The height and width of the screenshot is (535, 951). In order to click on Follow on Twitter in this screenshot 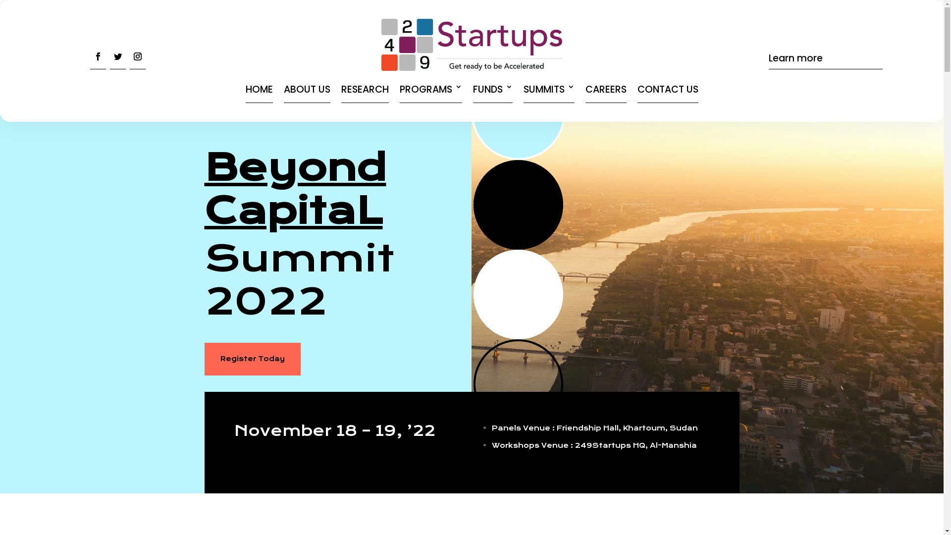, I will do `click(118, 59)`.